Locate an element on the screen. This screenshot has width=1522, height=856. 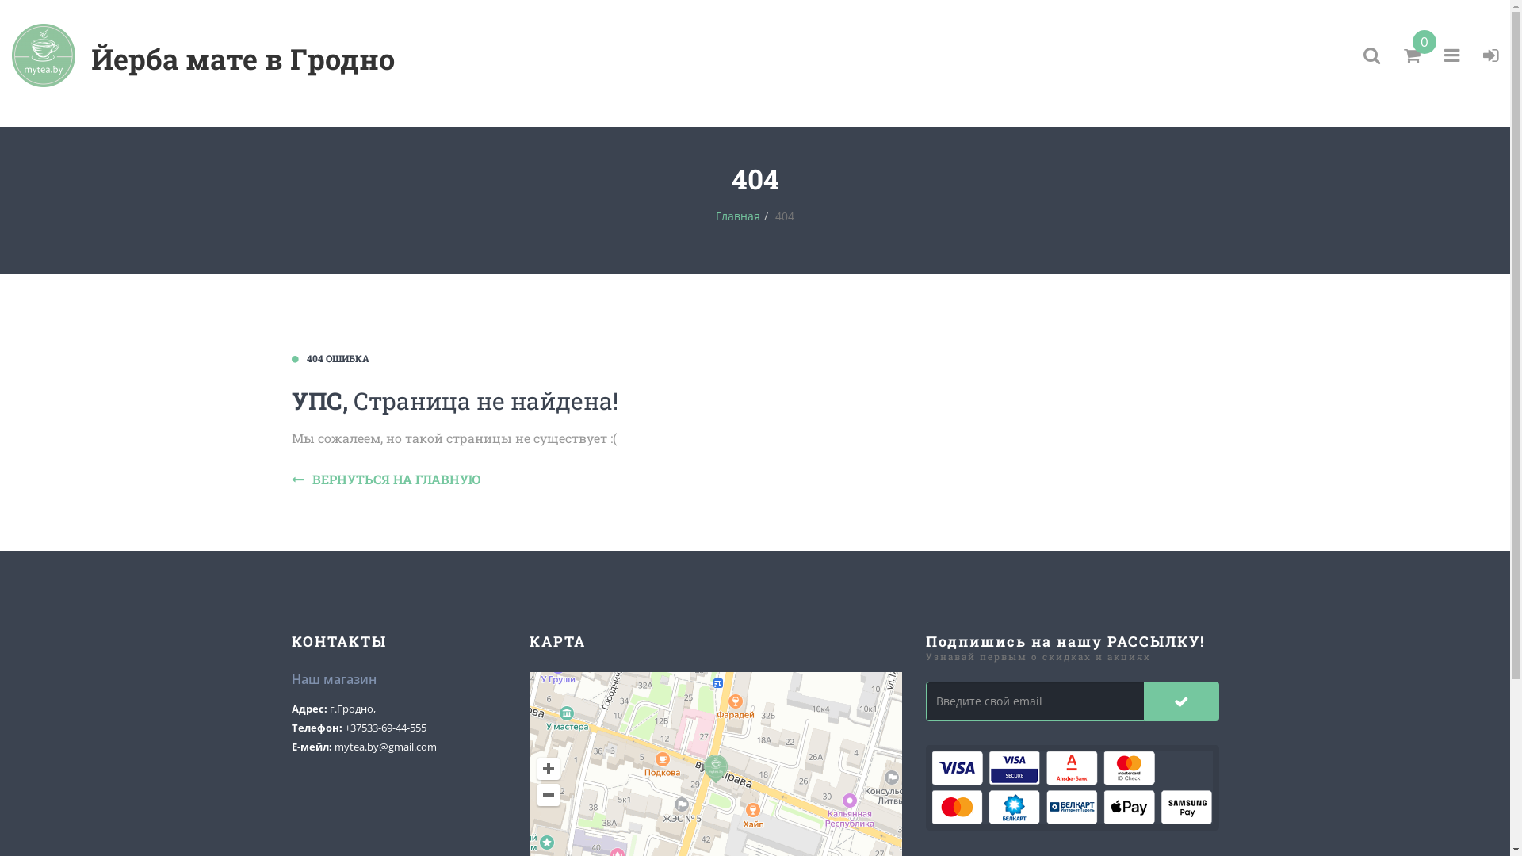
0 is located at coordinates (1413, 55).